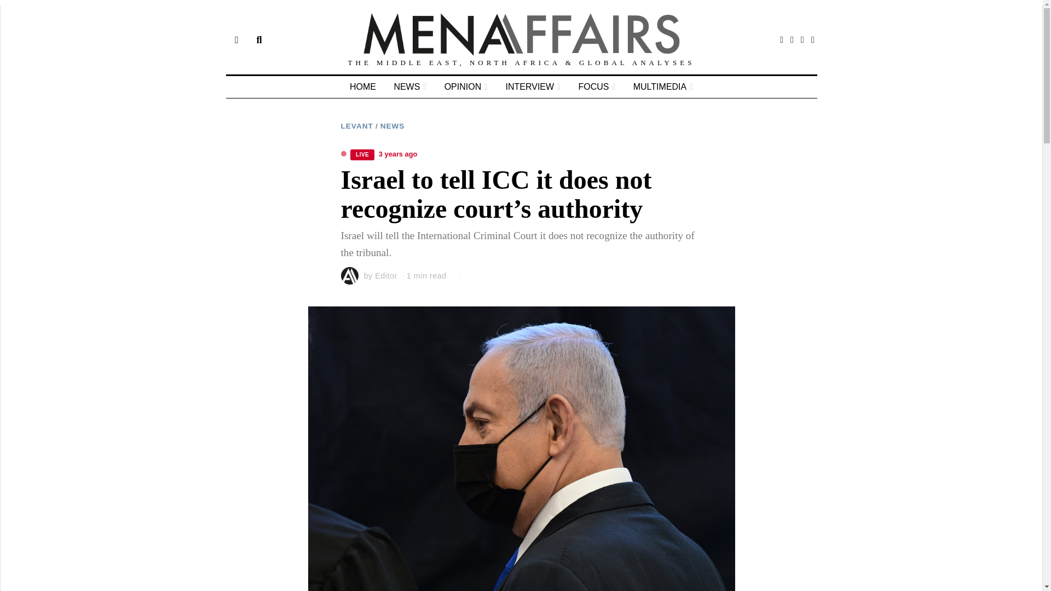 This screenshot has width=1051, height=591. I want to click on NEWS, so click(409, 87).